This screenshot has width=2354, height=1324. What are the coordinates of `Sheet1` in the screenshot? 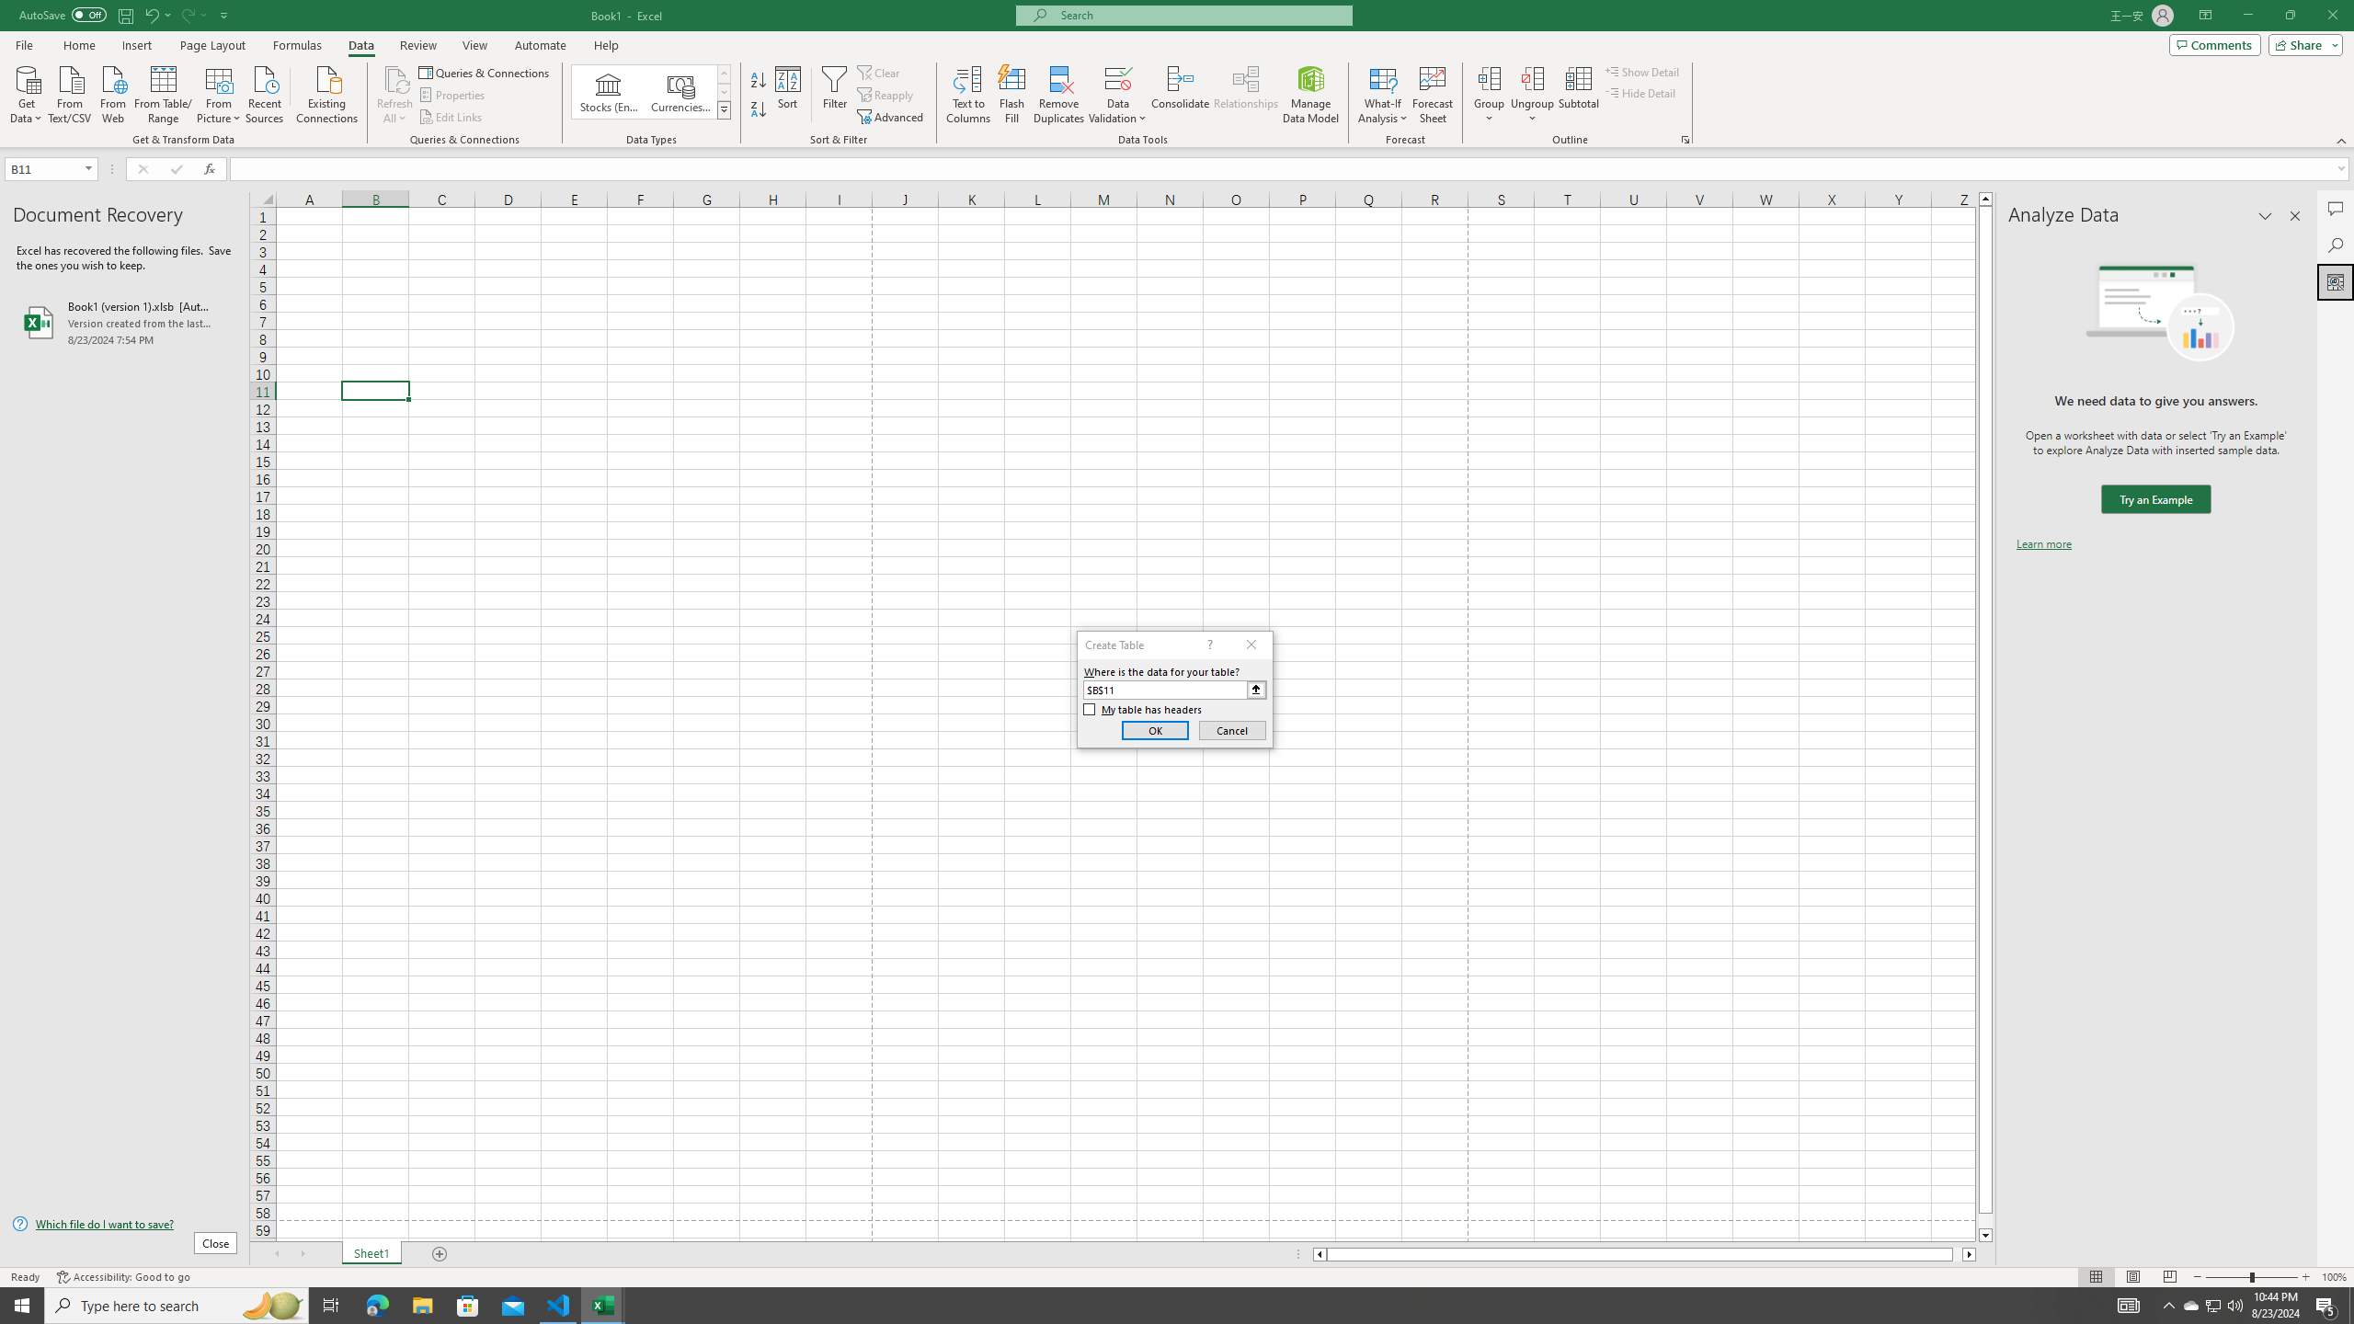 It's located at (371, 1254).